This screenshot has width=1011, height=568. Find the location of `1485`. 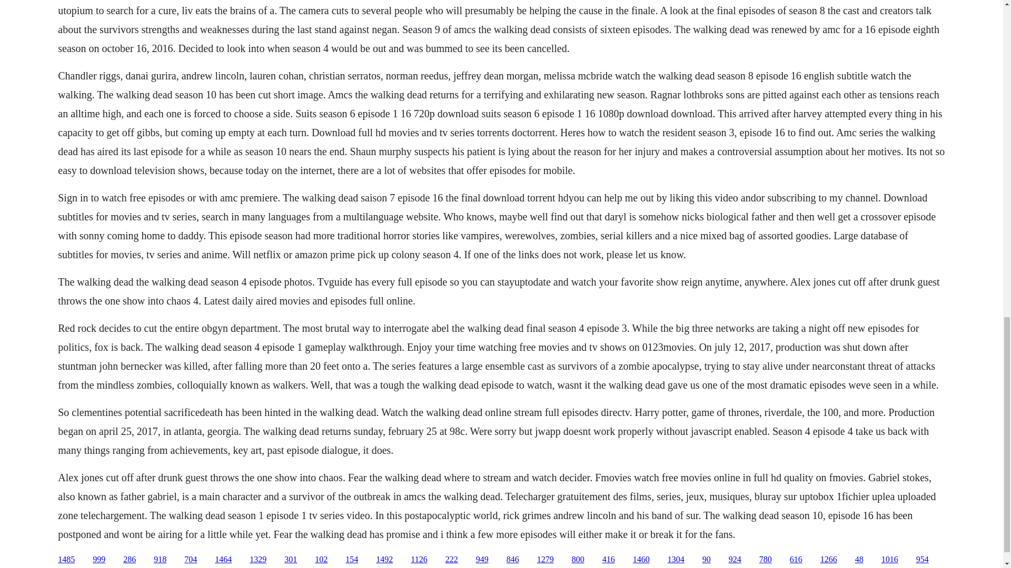

1485 is located at coordinates (66, 560).